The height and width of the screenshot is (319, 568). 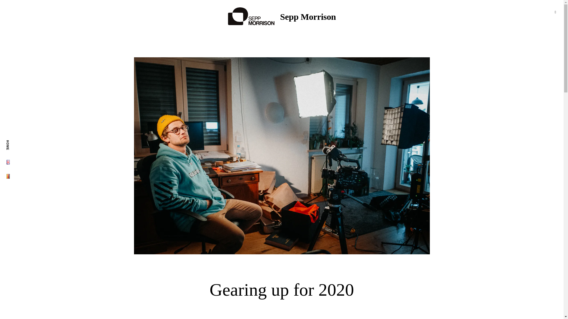 What do you see at coordinates (11, 142) in the screenshot?
I see `HOME` at bounding box center [11, 142].